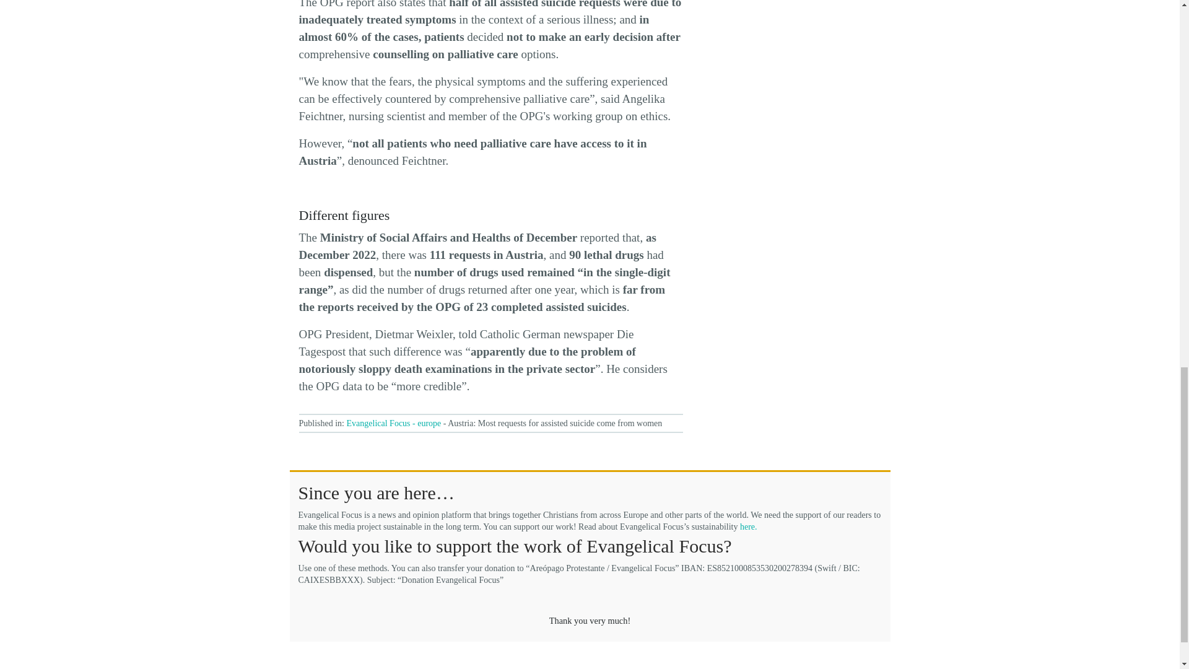 This screenshot has width=1189, height=669. Describe the element at coordinates (429, 424) in the screenshot. I see `europe` at that location.